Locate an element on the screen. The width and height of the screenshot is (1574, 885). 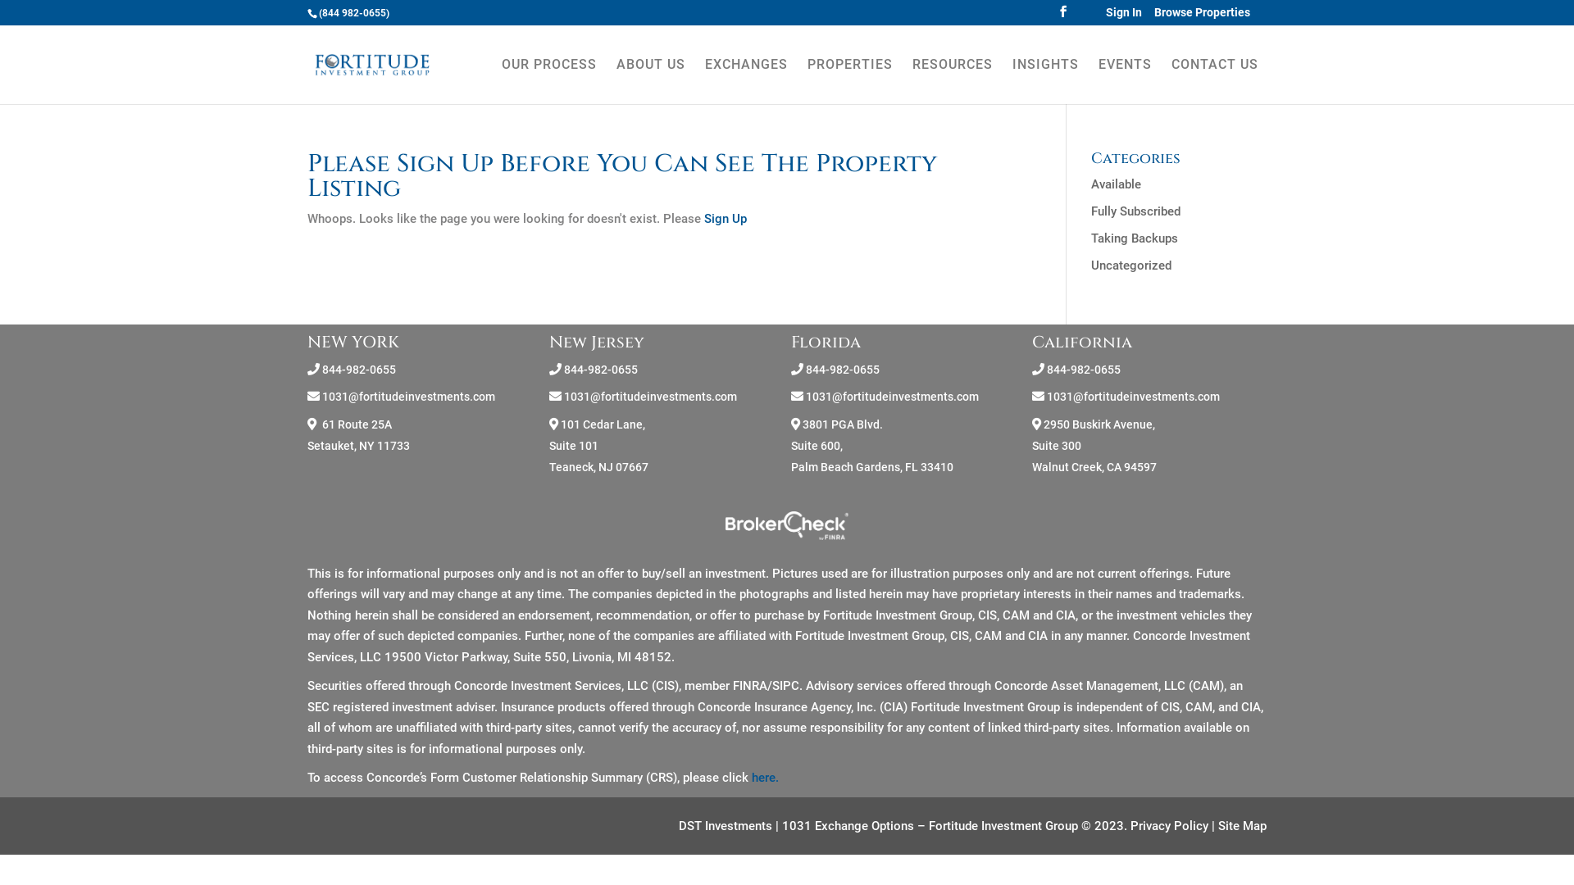
1031@fortitudeinvestments.com is located at coordinates (408, 397).